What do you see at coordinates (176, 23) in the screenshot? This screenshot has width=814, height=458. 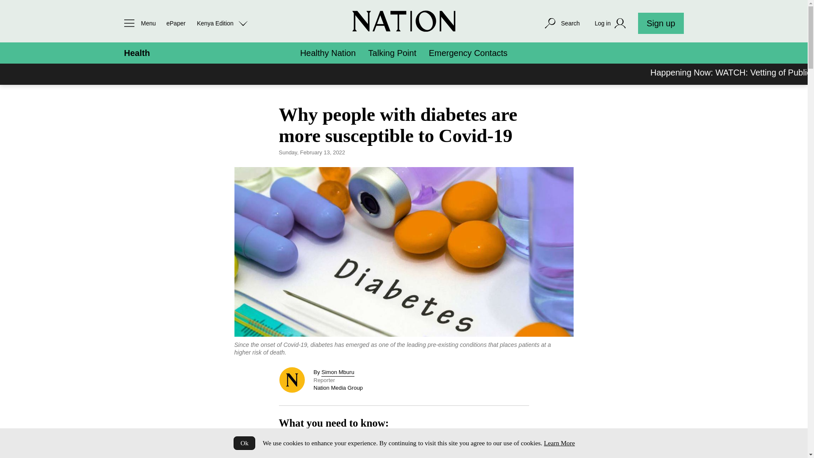 I see `ePaper` at bounding box center [176, 23].